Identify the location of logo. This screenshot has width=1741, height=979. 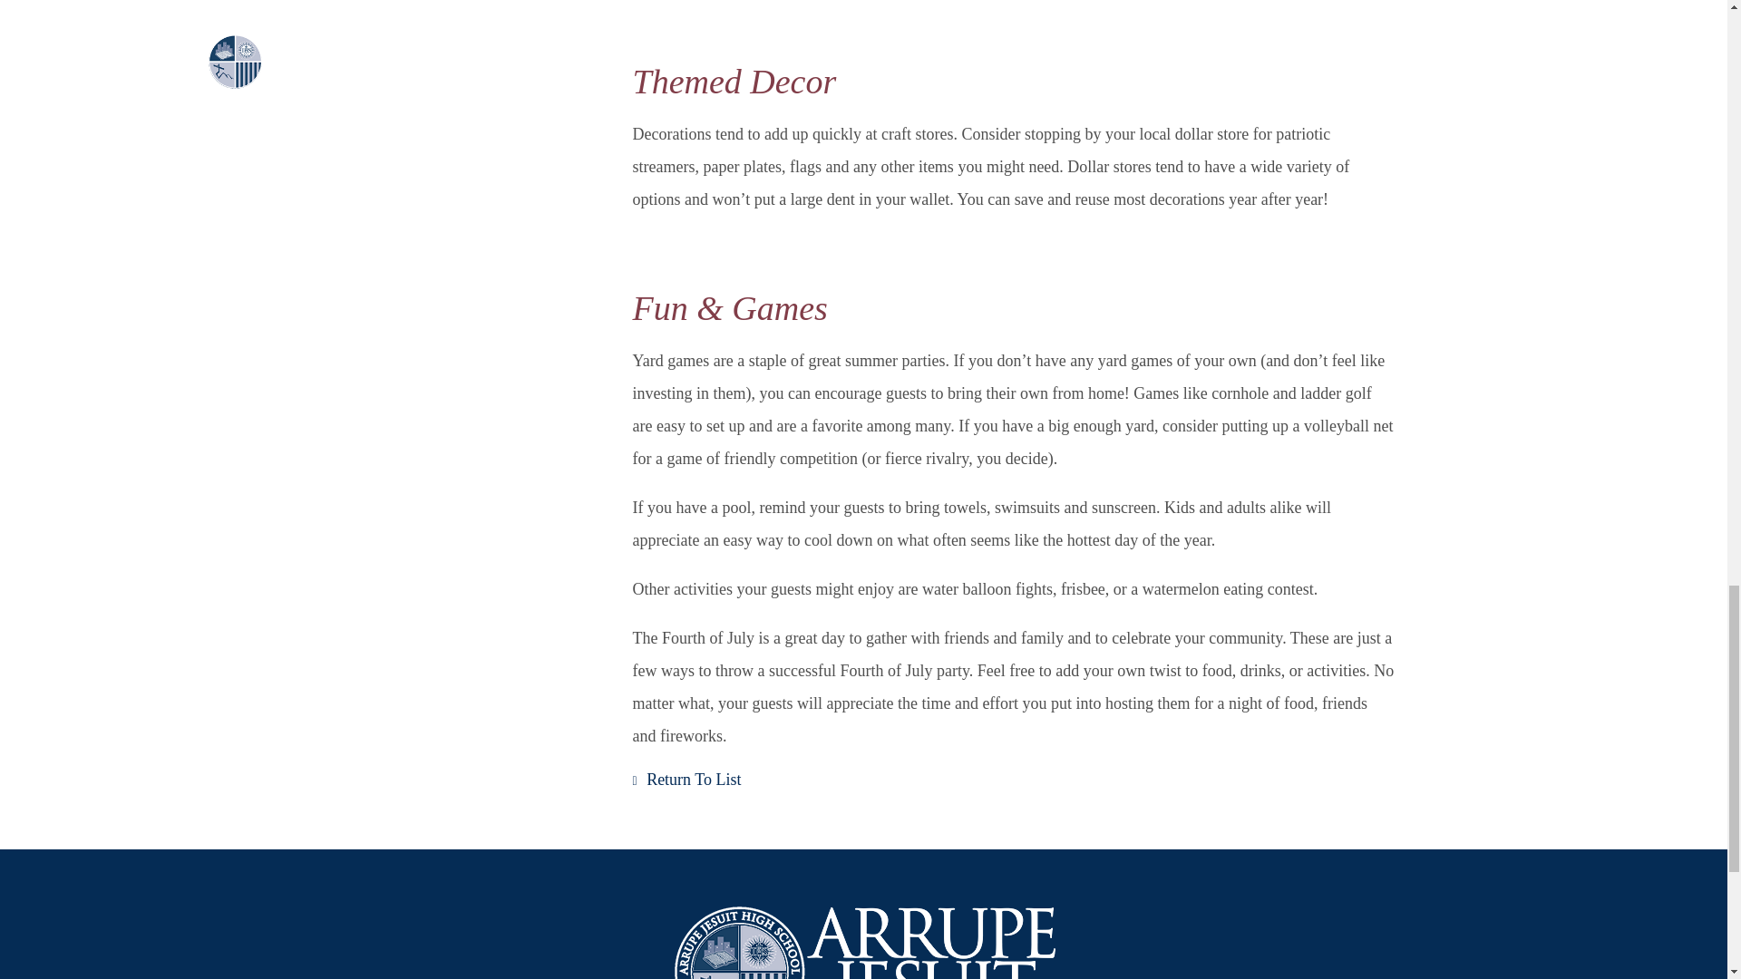
(863, 941).